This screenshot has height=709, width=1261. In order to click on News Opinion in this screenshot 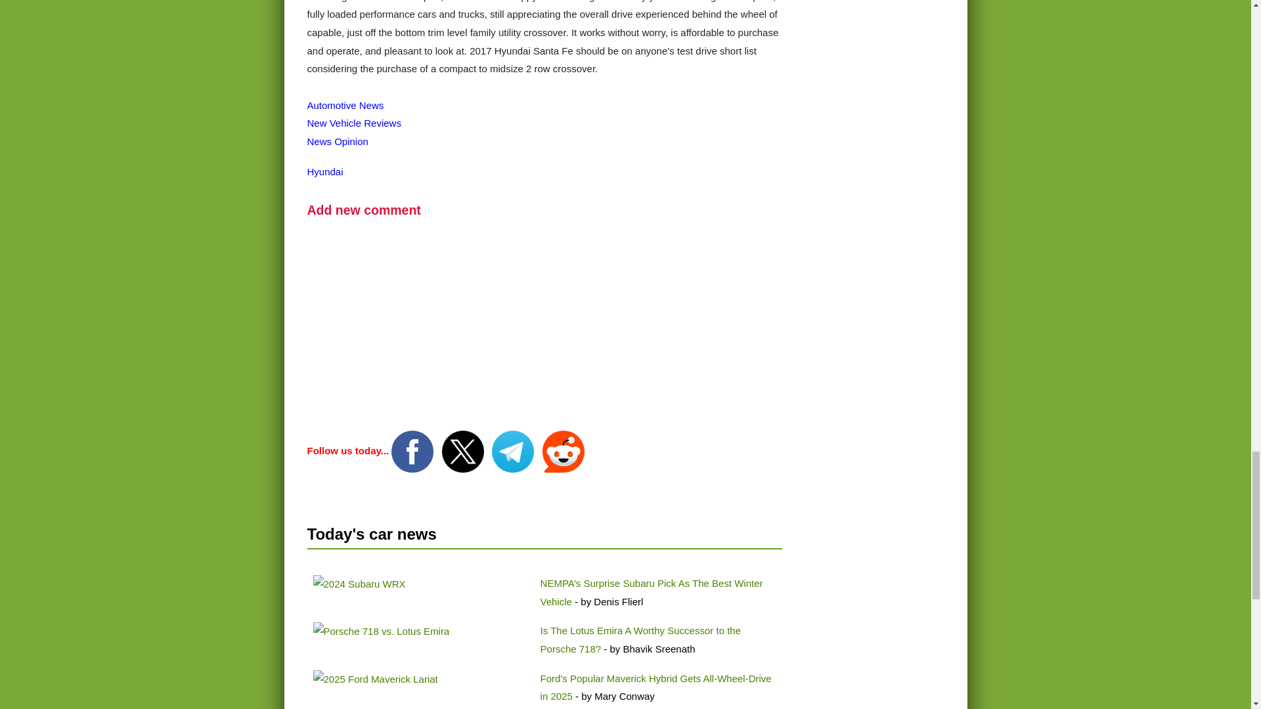, I will do `click(338, 141)`.